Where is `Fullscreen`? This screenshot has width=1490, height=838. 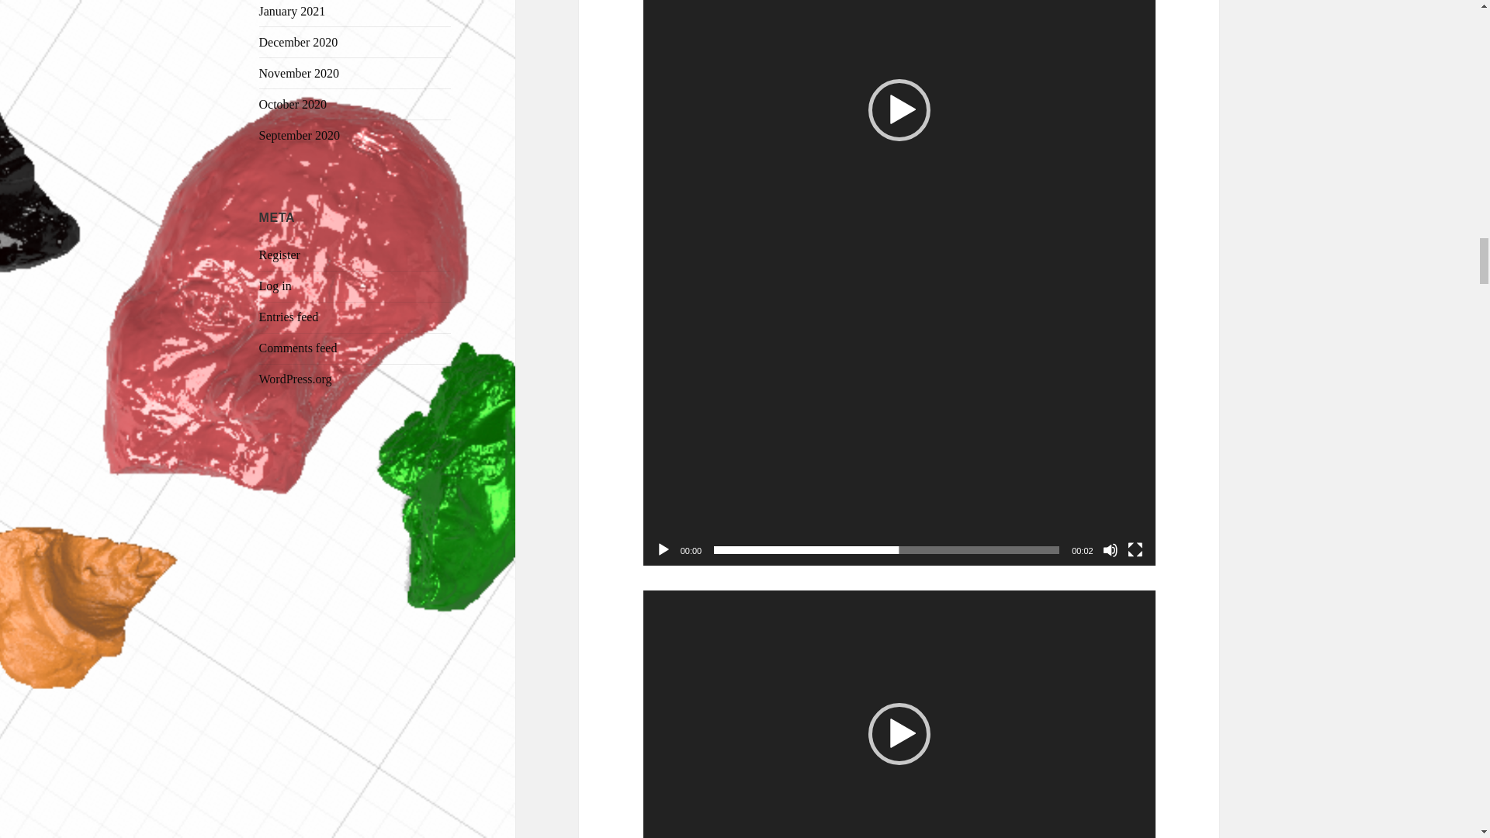 Fullscreen is located at coordinates (1135, 549).